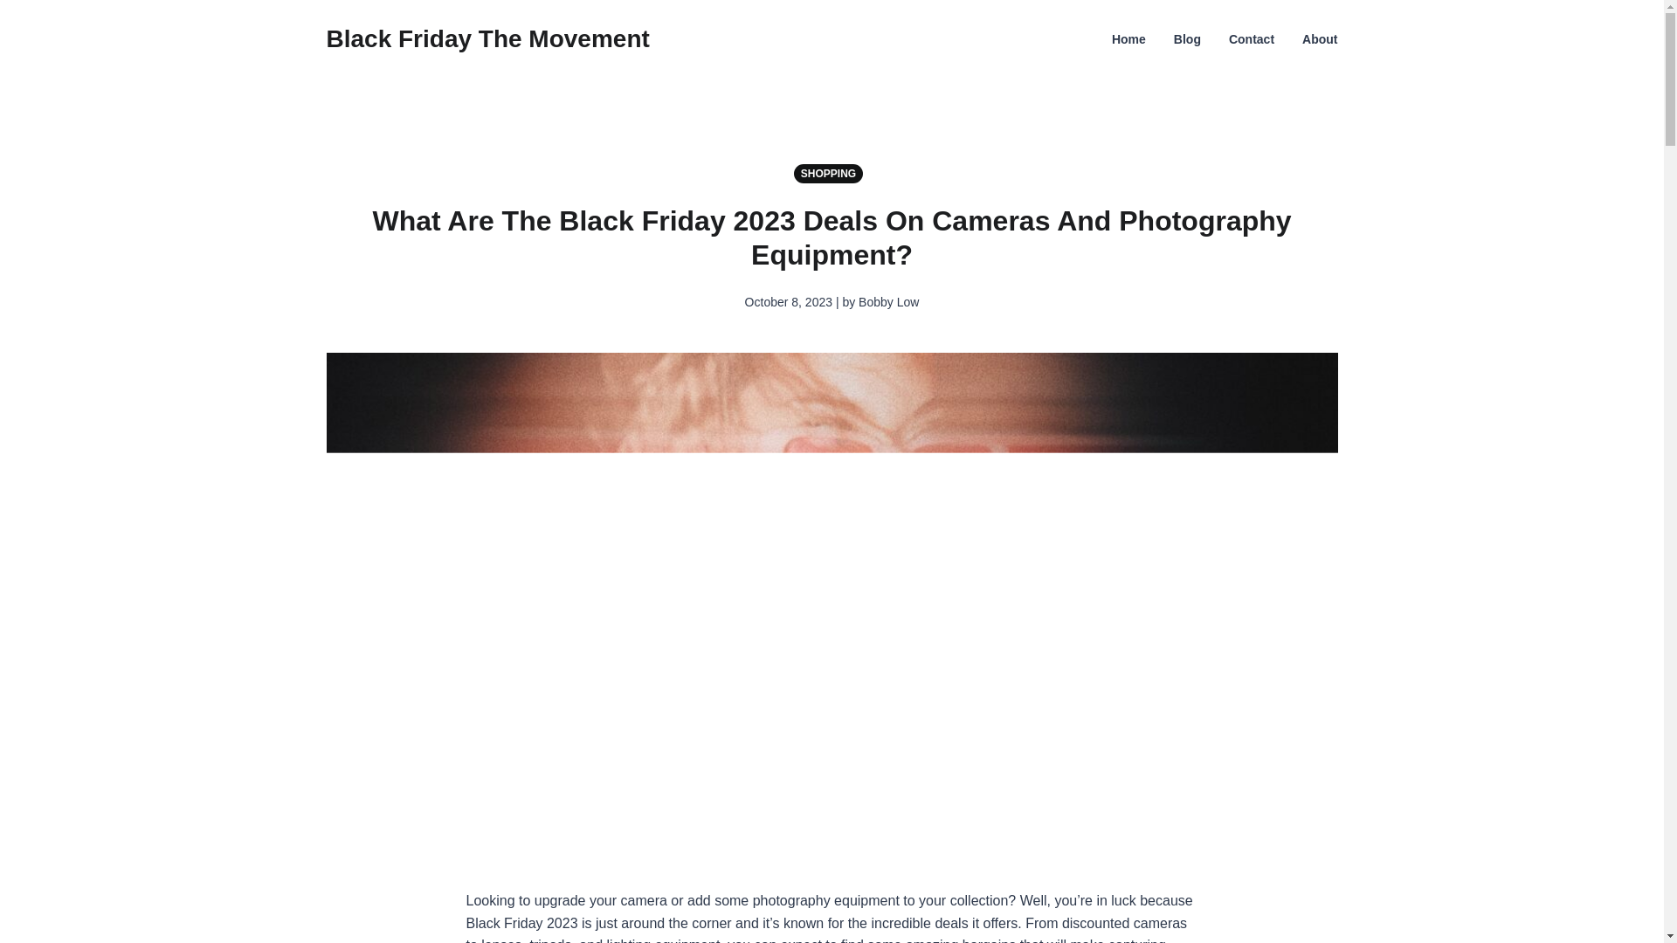 Image resolution: width=1677 pixels, height=943 pixels. What do you see at coordinates (488, 38) in the screenshot?
I see `Black Friday The Movement` at bounding box center [488, 38].